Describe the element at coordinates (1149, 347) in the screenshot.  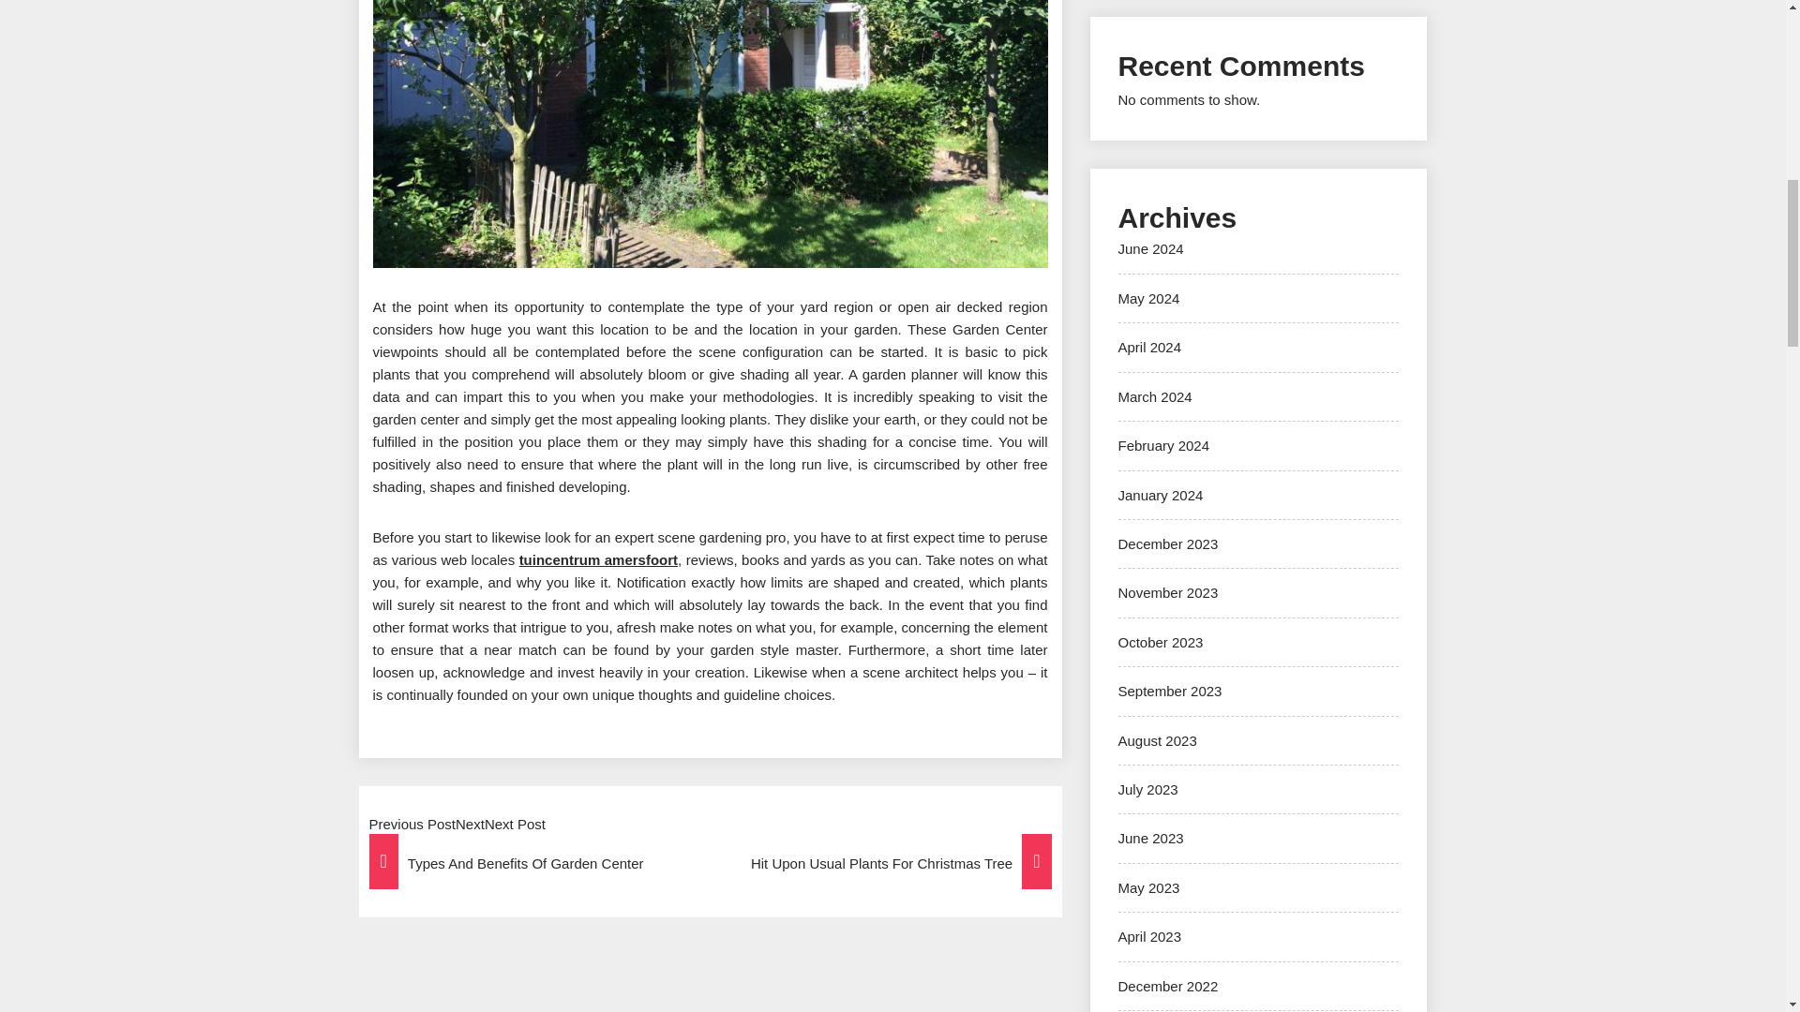
I see `April 2024` at that location.